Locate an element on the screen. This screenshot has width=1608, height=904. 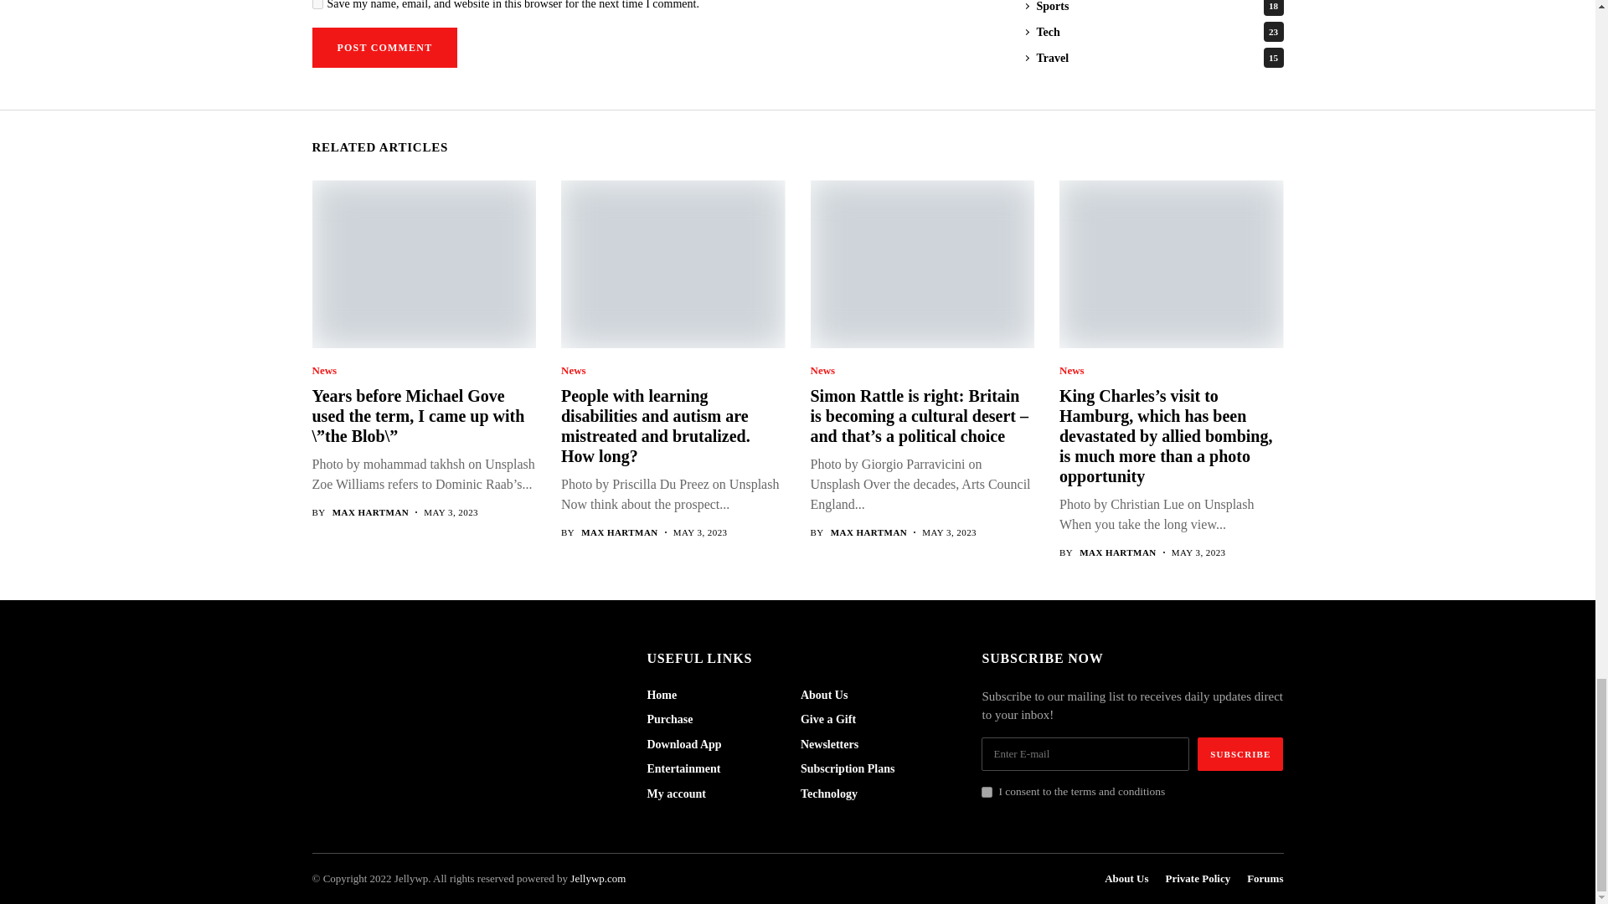
Posts by Max Hartman is located at coordinates (371, 512).